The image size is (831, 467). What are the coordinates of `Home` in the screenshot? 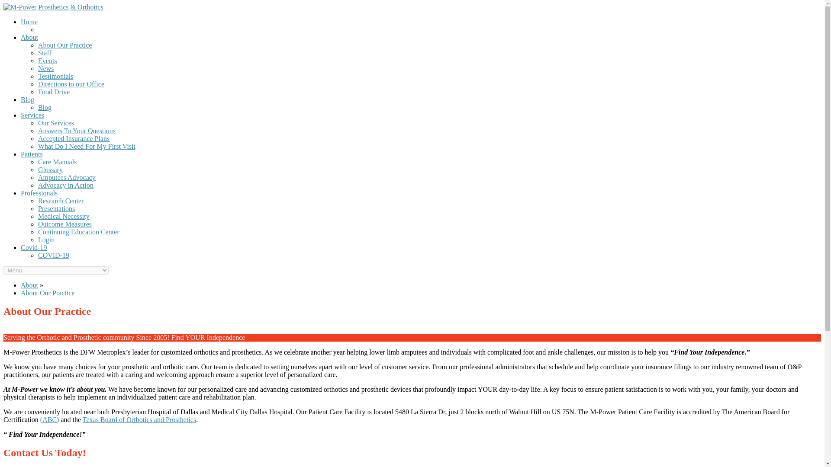 It's located at (29, 22).